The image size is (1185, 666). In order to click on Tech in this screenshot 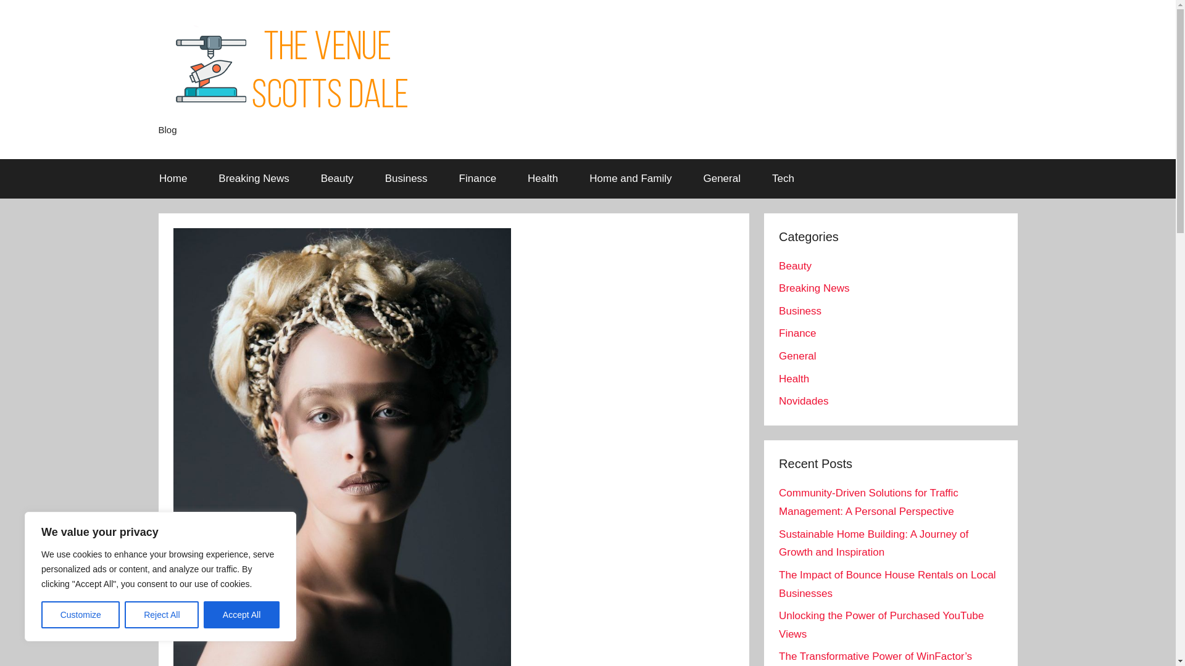, I will do `click(783, 179)`.